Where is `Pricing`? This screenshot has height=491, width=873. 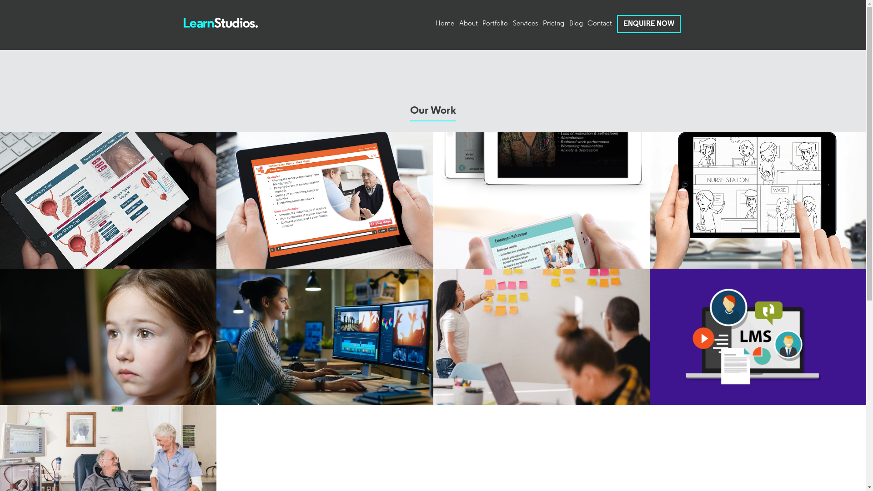 Pricing is located at coordinates (554, 24).